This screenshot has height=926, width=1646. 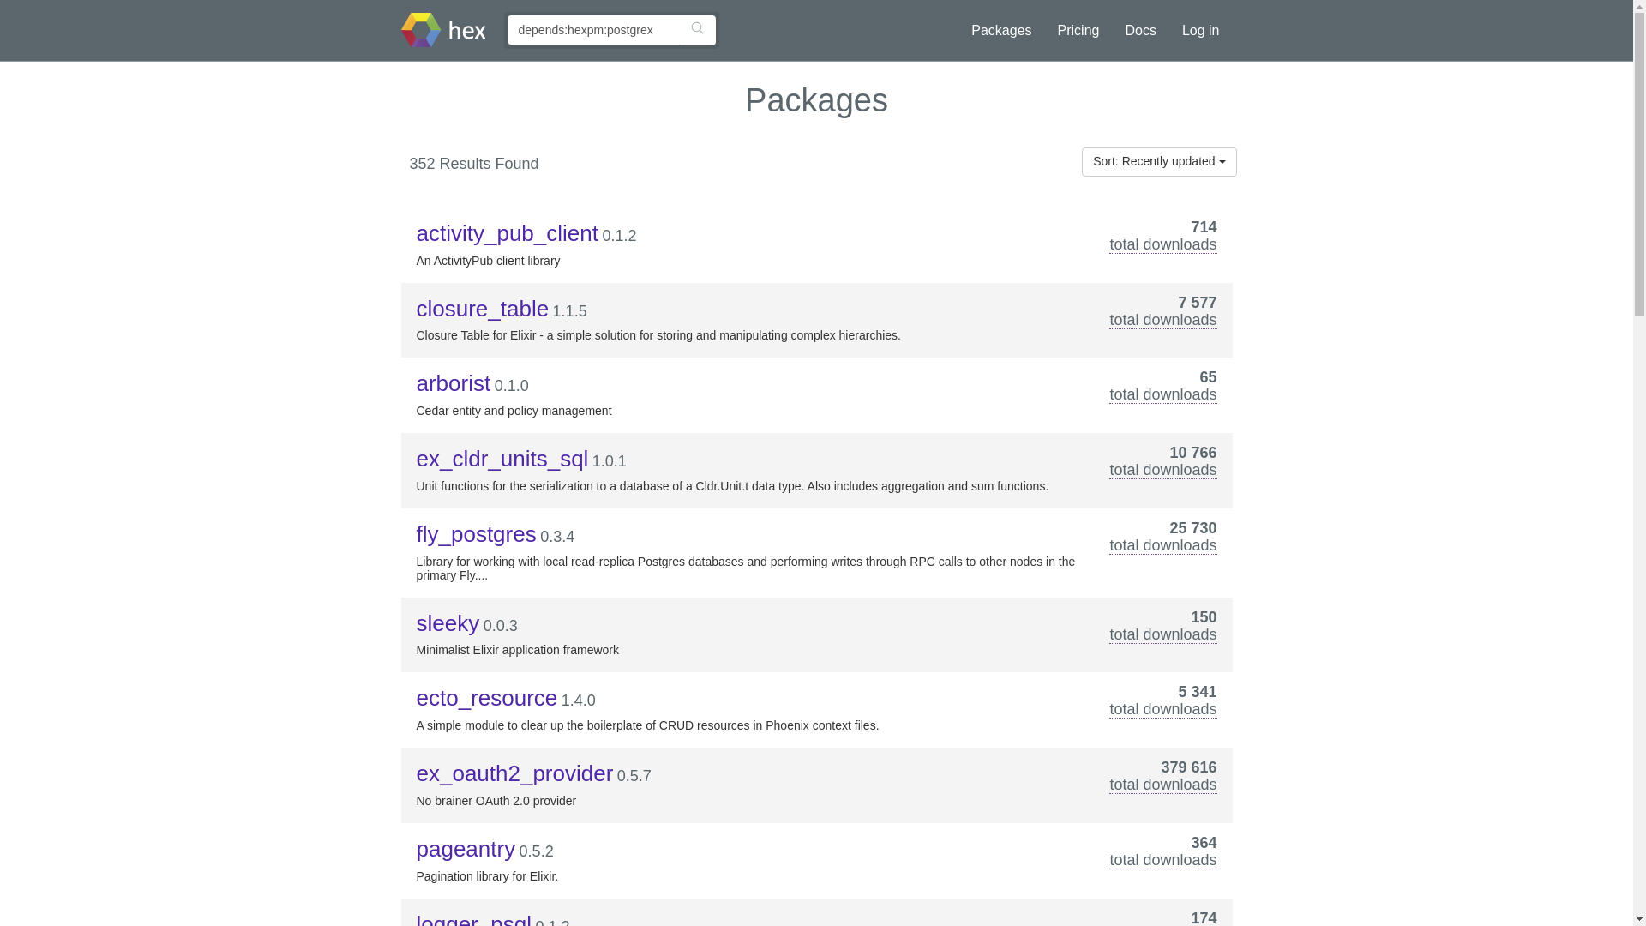 I want to click on Sort: Recently updated, so click(x=1158, y=161).